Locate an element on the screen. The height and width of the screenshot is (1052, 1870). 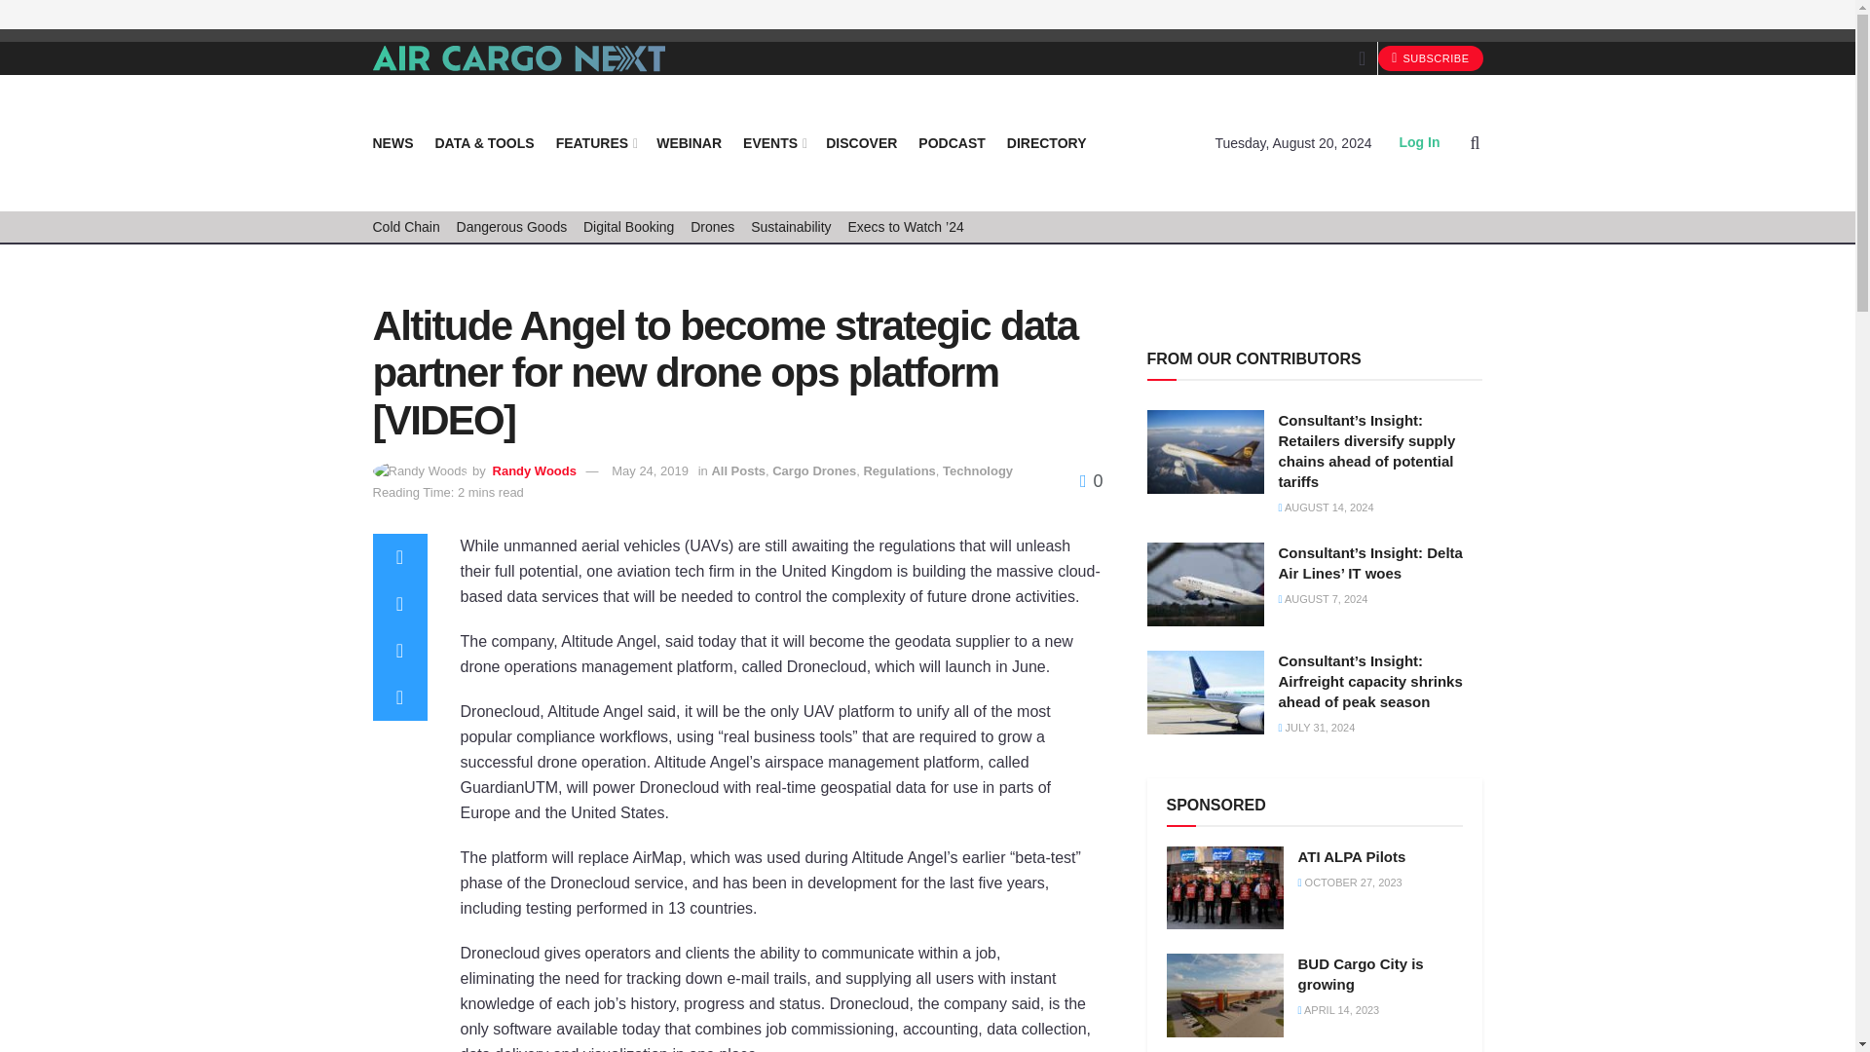
SUBSCRIBE is located at coordinates (1430, 58).